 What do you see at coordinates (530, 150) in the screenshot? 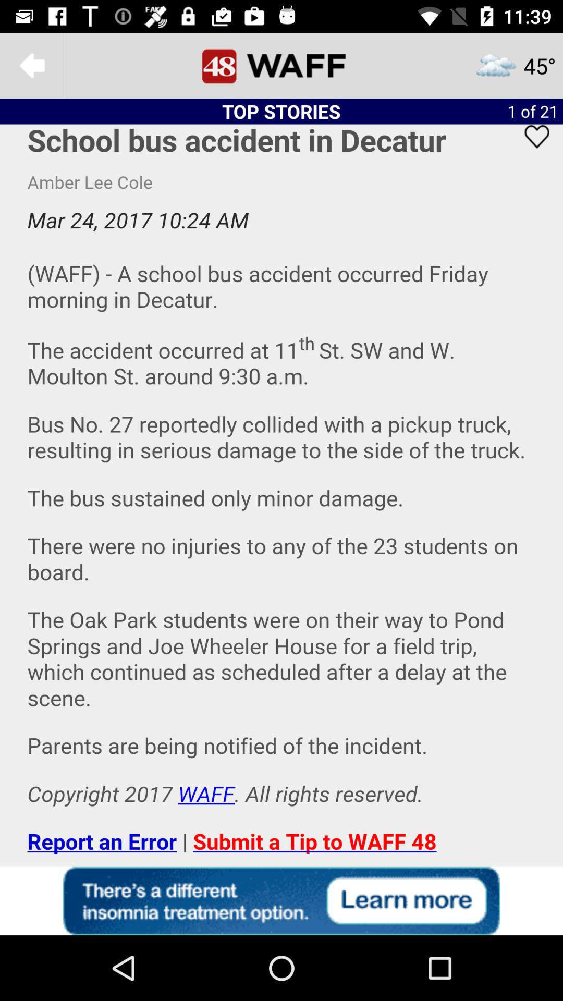
I see `favorite article` at bounding box center [530, 150].